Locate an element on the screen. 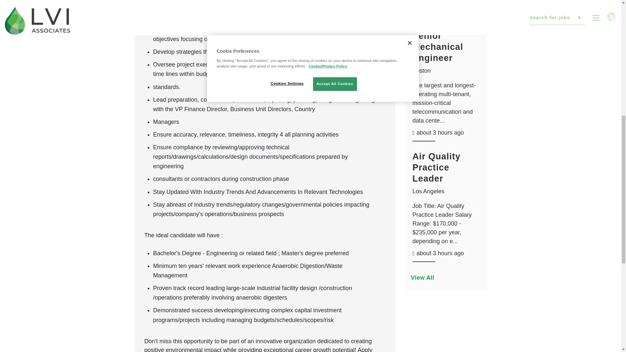  LinkedIn is located at coordinates (540, 43).